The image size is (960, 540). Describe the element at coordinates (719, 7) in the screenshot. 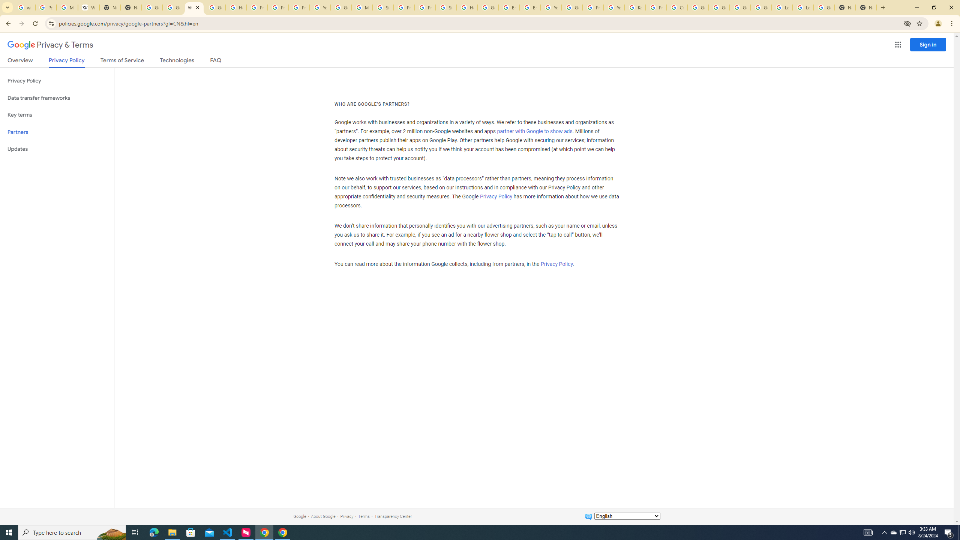

I see `Google Account Help` at that location.